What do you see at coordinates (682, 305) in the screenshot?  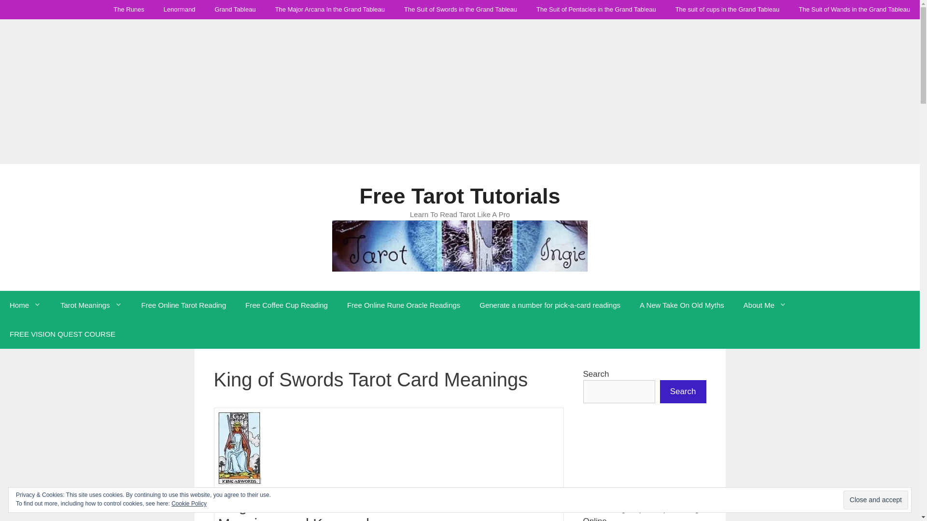 I see `A New Take On Old Myths` at bounding box center [682, 305].